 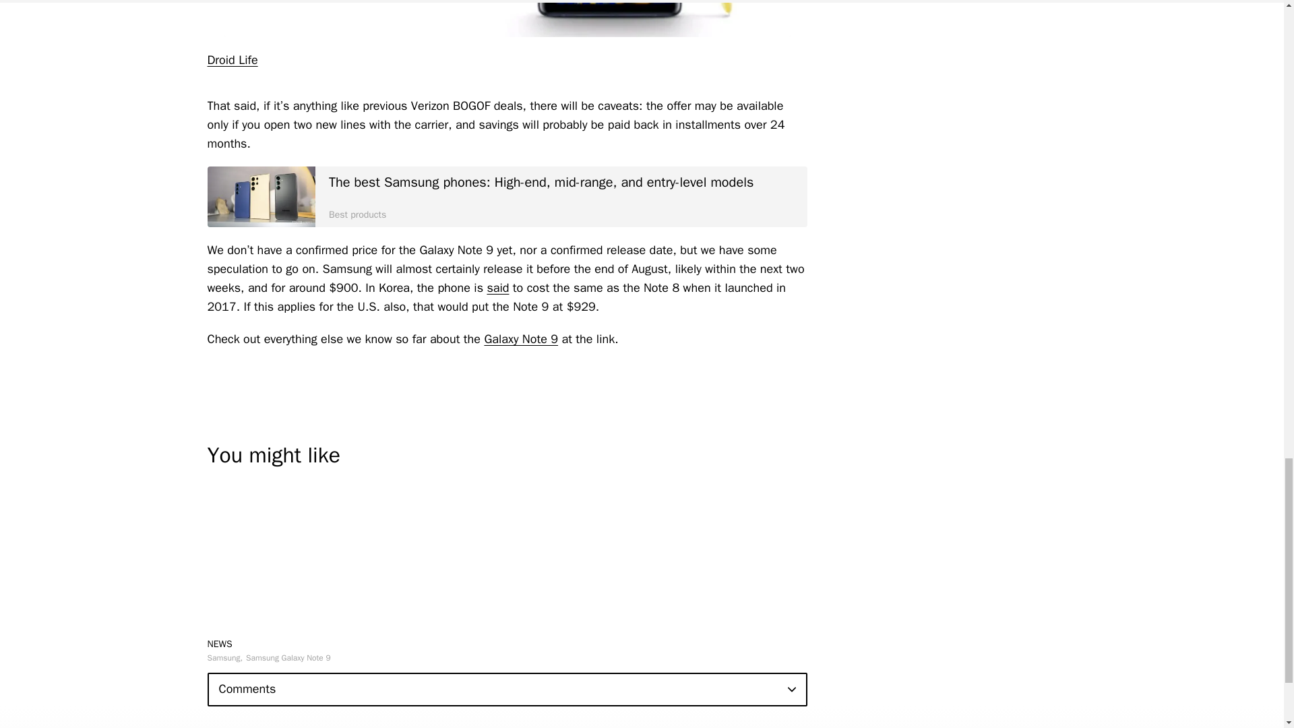 What do you see at coordinates (232, 59) in the screenshot?
I see `Droid Life` at bounding box center [232, 59].